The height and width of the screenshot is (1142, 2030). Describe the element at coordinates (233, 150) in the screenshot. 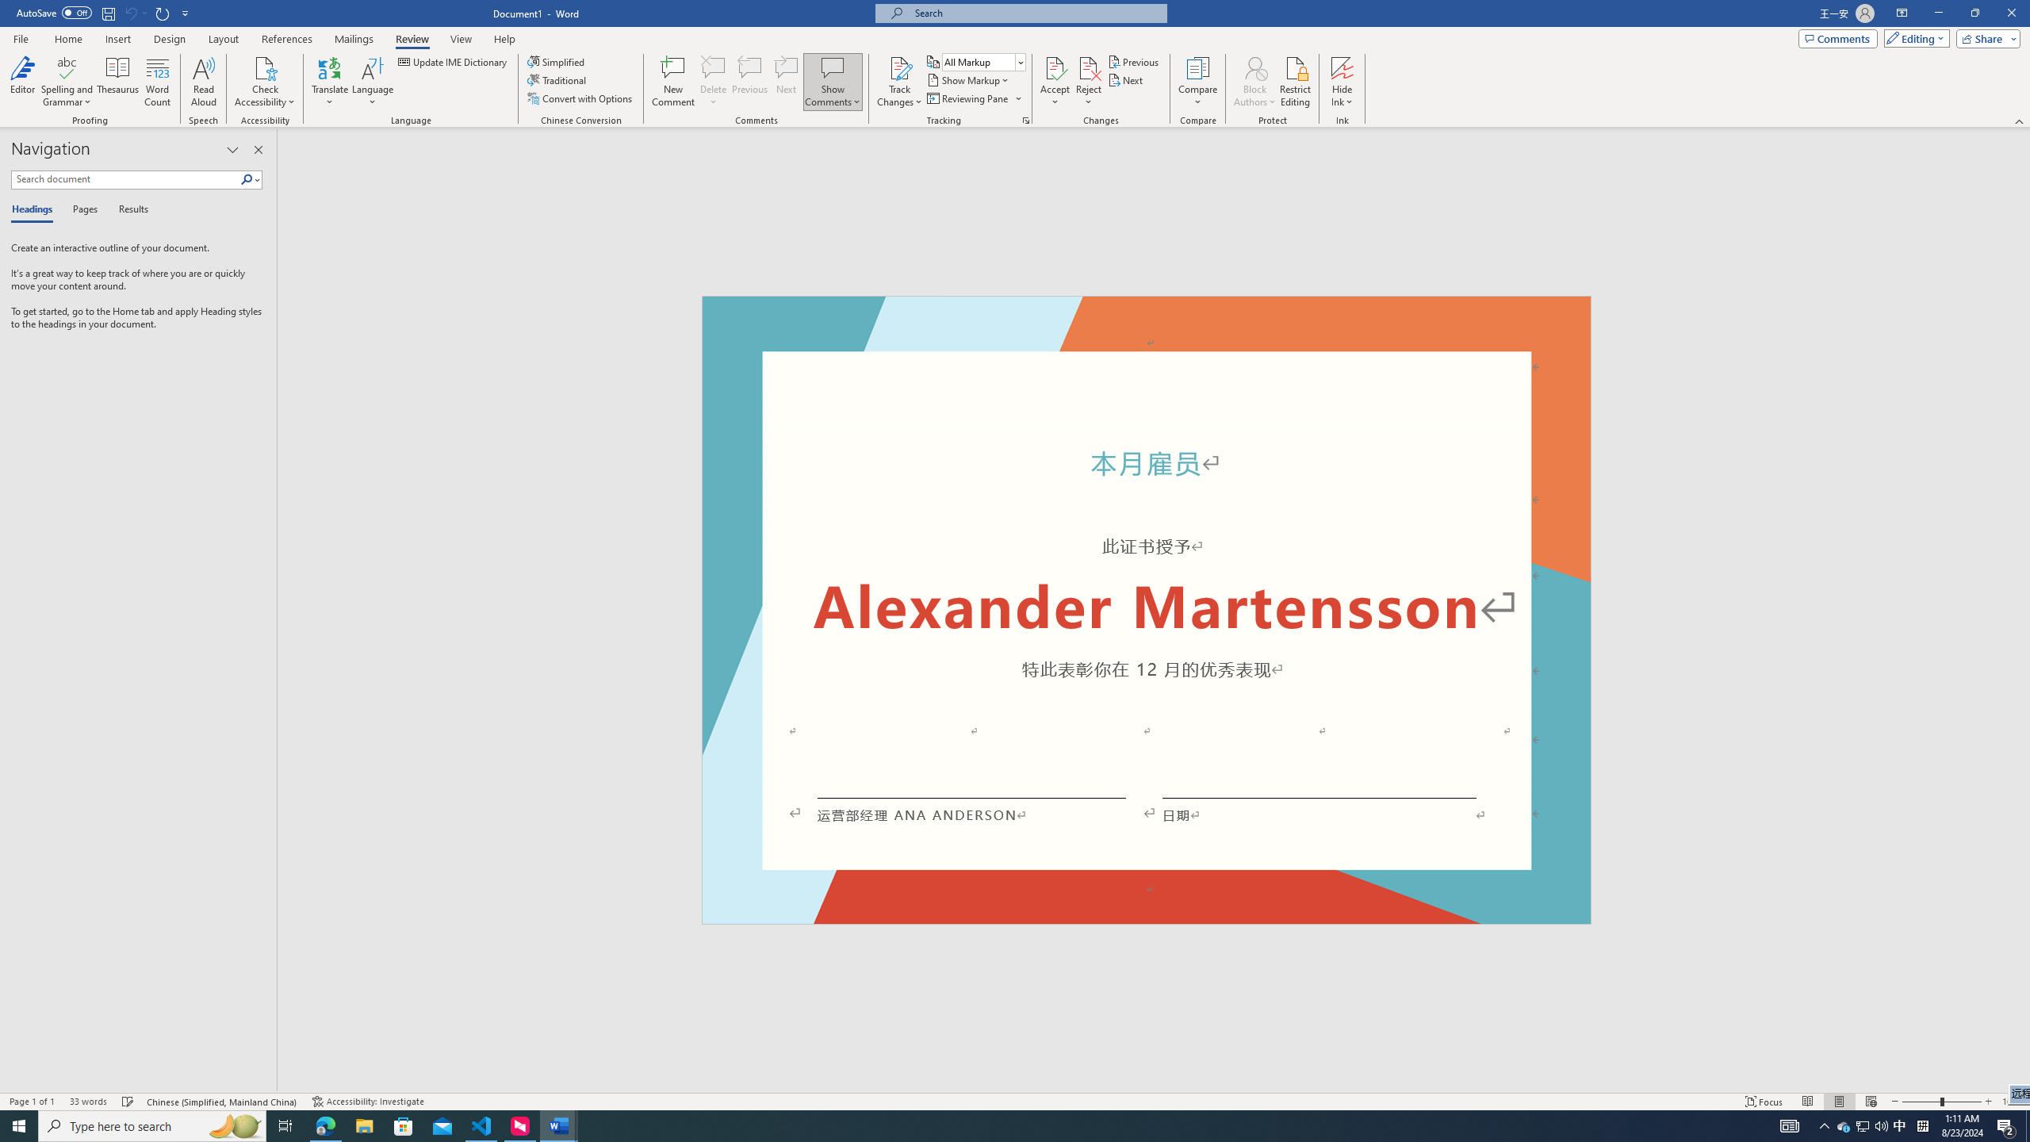

I see `Task Pane Options` at that location.